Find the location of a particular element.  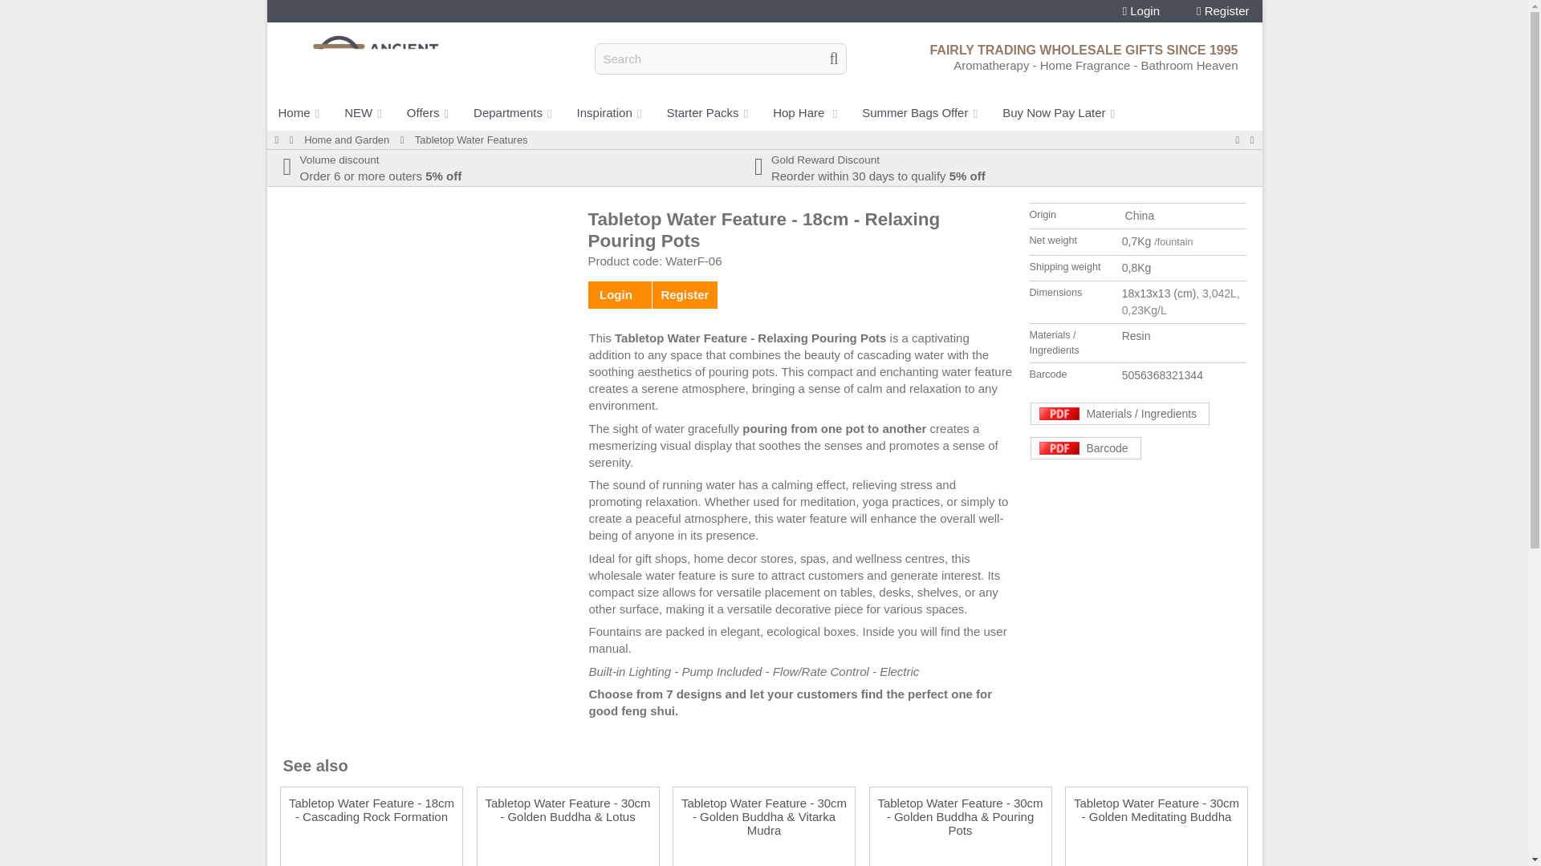

Register is located at coordinates (1223, 11).